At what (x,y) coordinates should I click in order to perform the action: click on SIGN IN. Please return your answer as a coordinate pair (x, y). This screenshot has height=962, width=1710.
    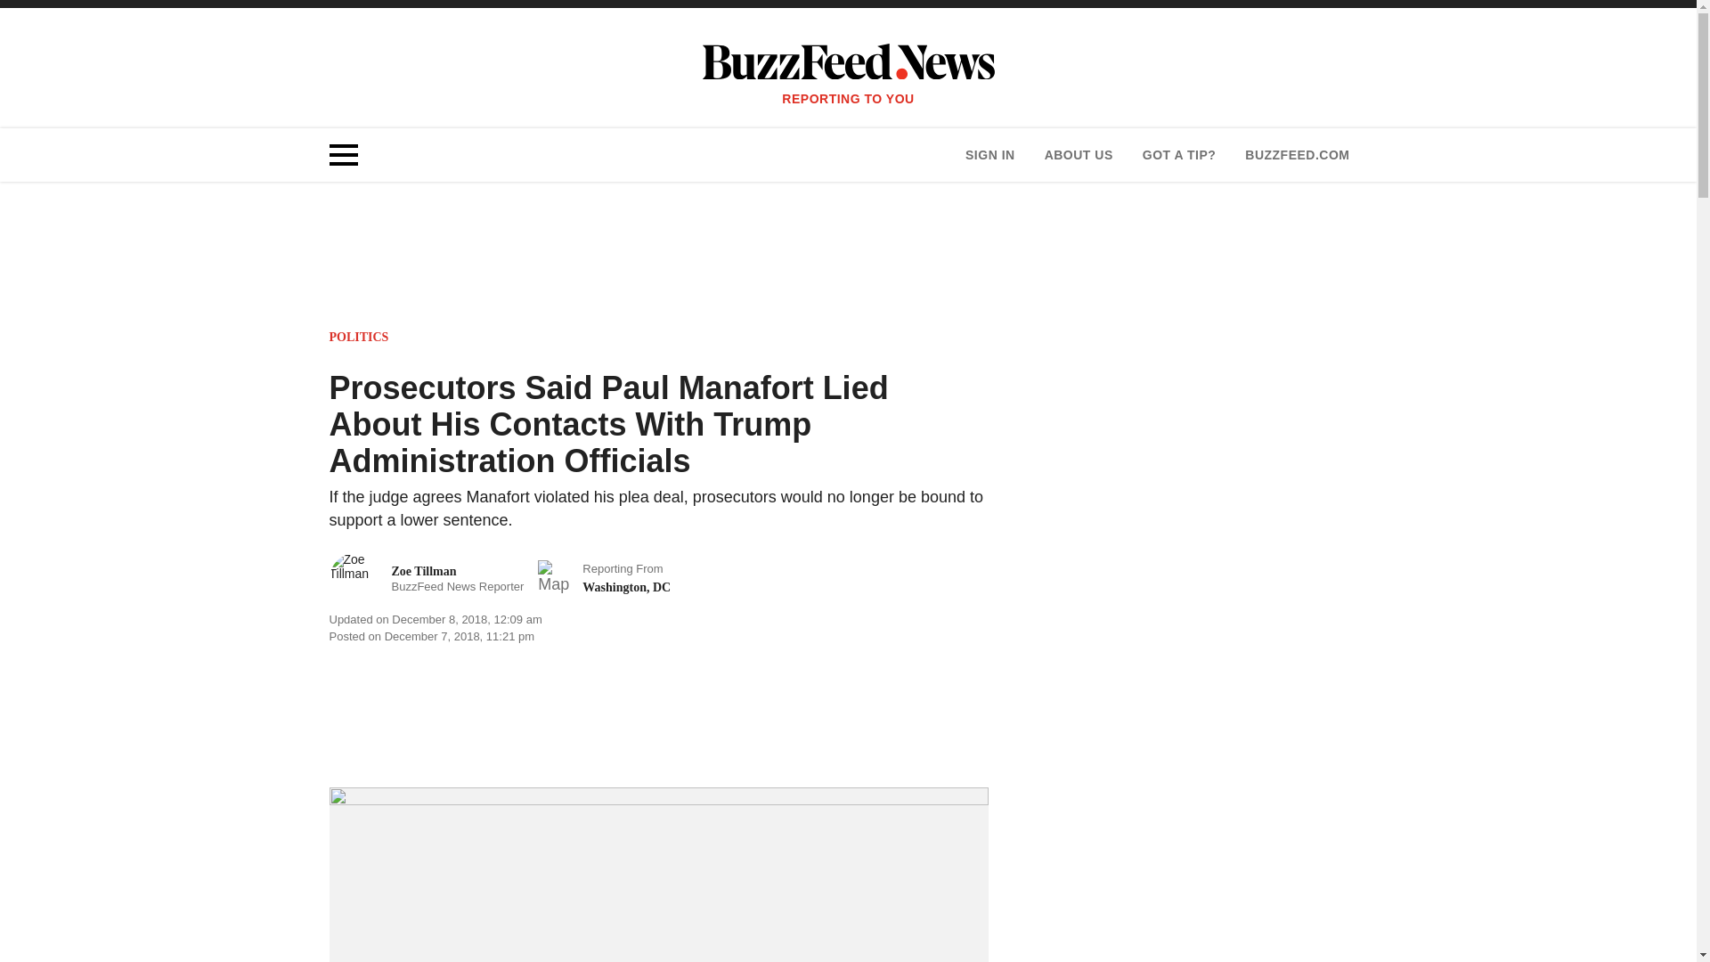
    Looking at the image, I should click on (989, 155).